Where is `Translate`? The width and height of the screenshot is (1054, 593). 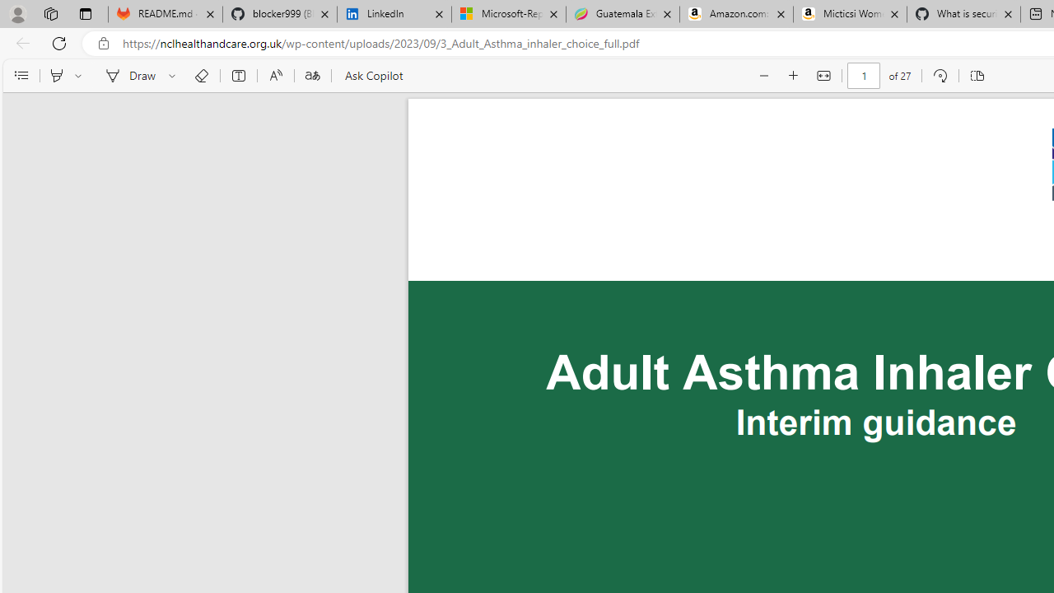
Translate is located at coordinates (312, 76).